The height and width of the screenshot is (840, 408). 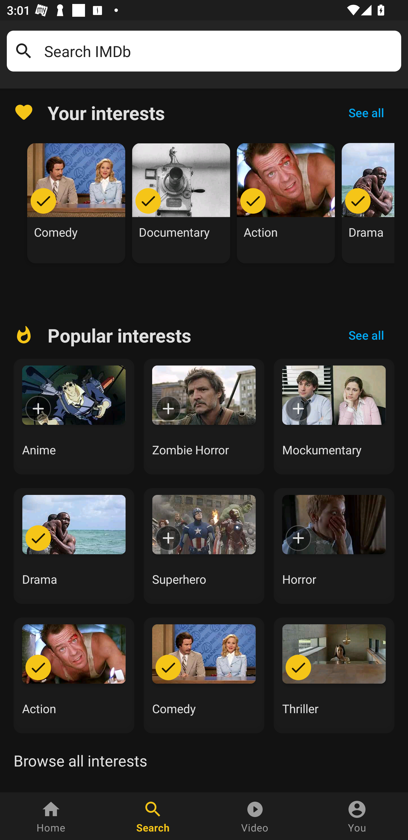 I want to click on Comedy, so click(x=76, y=203).